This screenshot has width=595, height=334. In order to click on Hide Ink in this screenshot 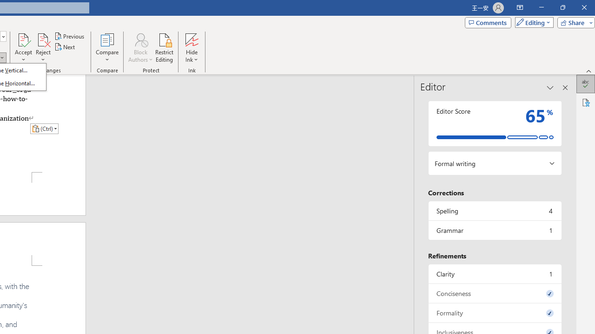, I will do `click(192, 47)`.